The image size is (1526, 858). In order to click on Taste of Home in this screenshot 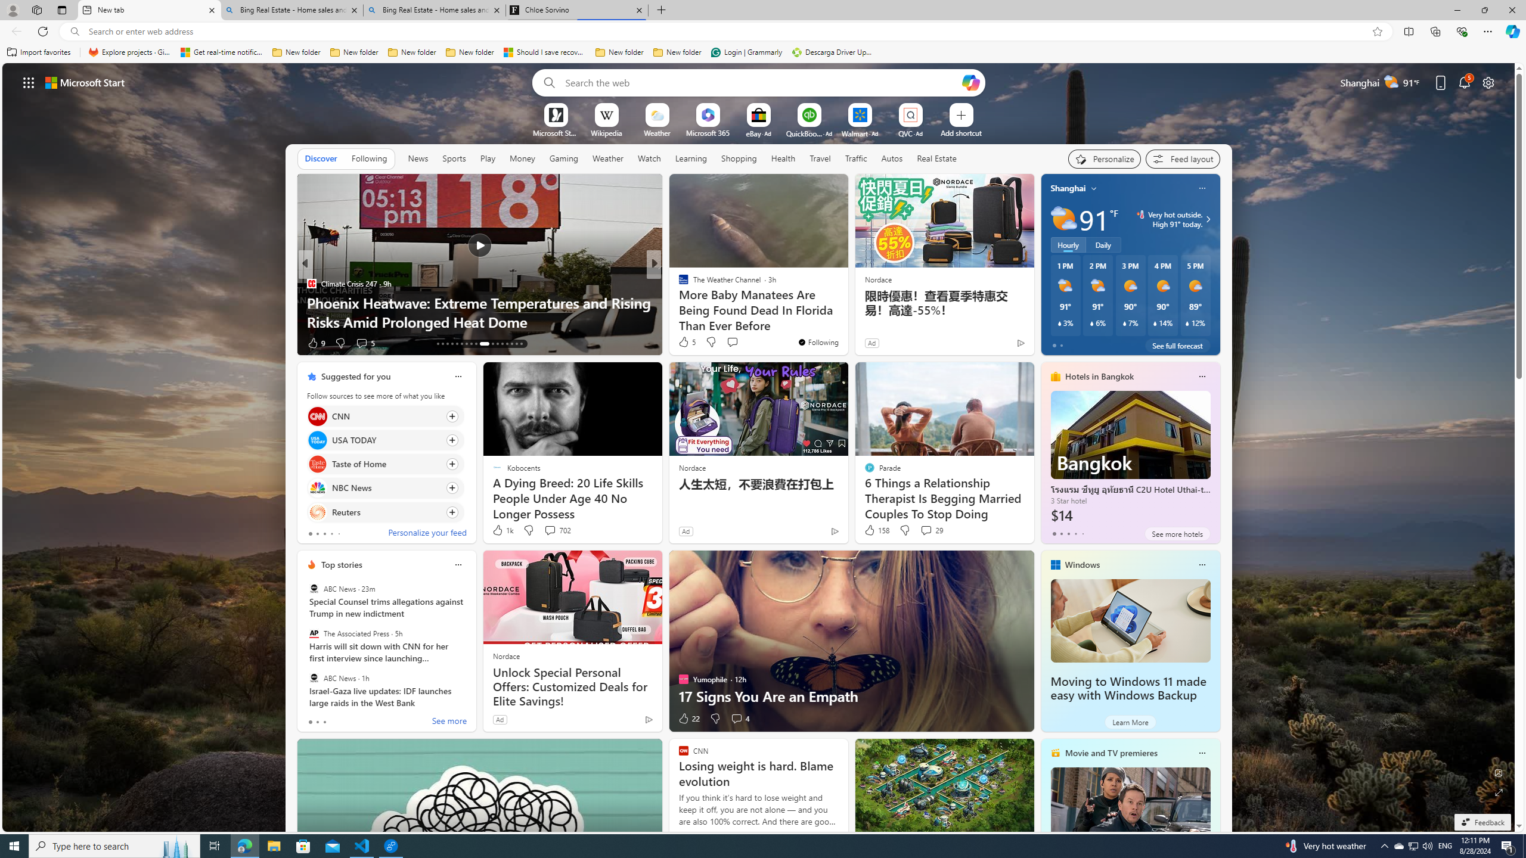, I will do `click(317, 465)`.